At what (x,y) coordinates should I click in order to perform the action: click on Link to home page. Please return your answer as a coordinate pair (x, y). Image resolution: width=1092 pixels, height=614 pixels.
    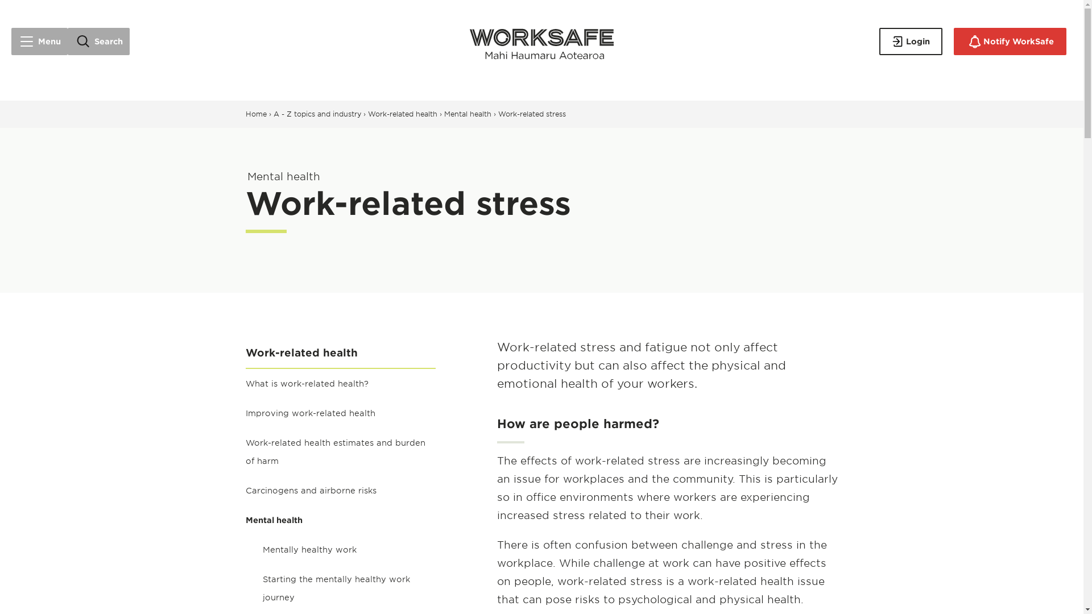
    Looking at the image, I should click on (541, 41).